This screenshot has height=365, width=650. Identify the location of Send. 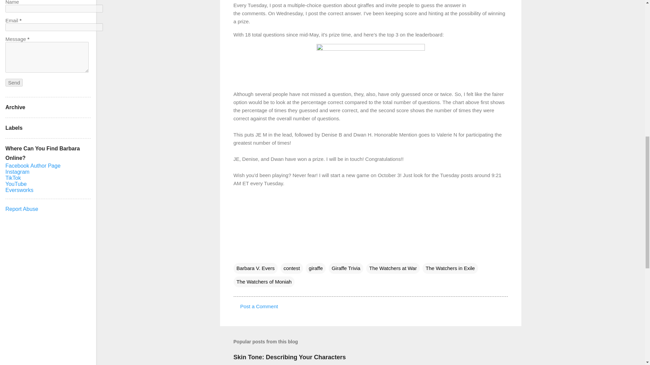
(14, 82).